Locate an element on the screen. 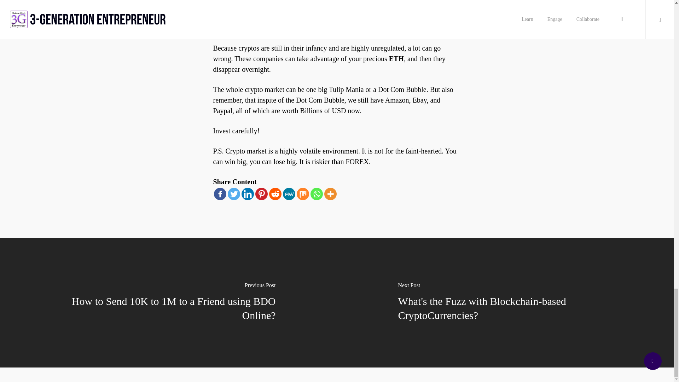 This screenshot has height=382, width=679. Whatsapp is located at coordinates (317, 194).